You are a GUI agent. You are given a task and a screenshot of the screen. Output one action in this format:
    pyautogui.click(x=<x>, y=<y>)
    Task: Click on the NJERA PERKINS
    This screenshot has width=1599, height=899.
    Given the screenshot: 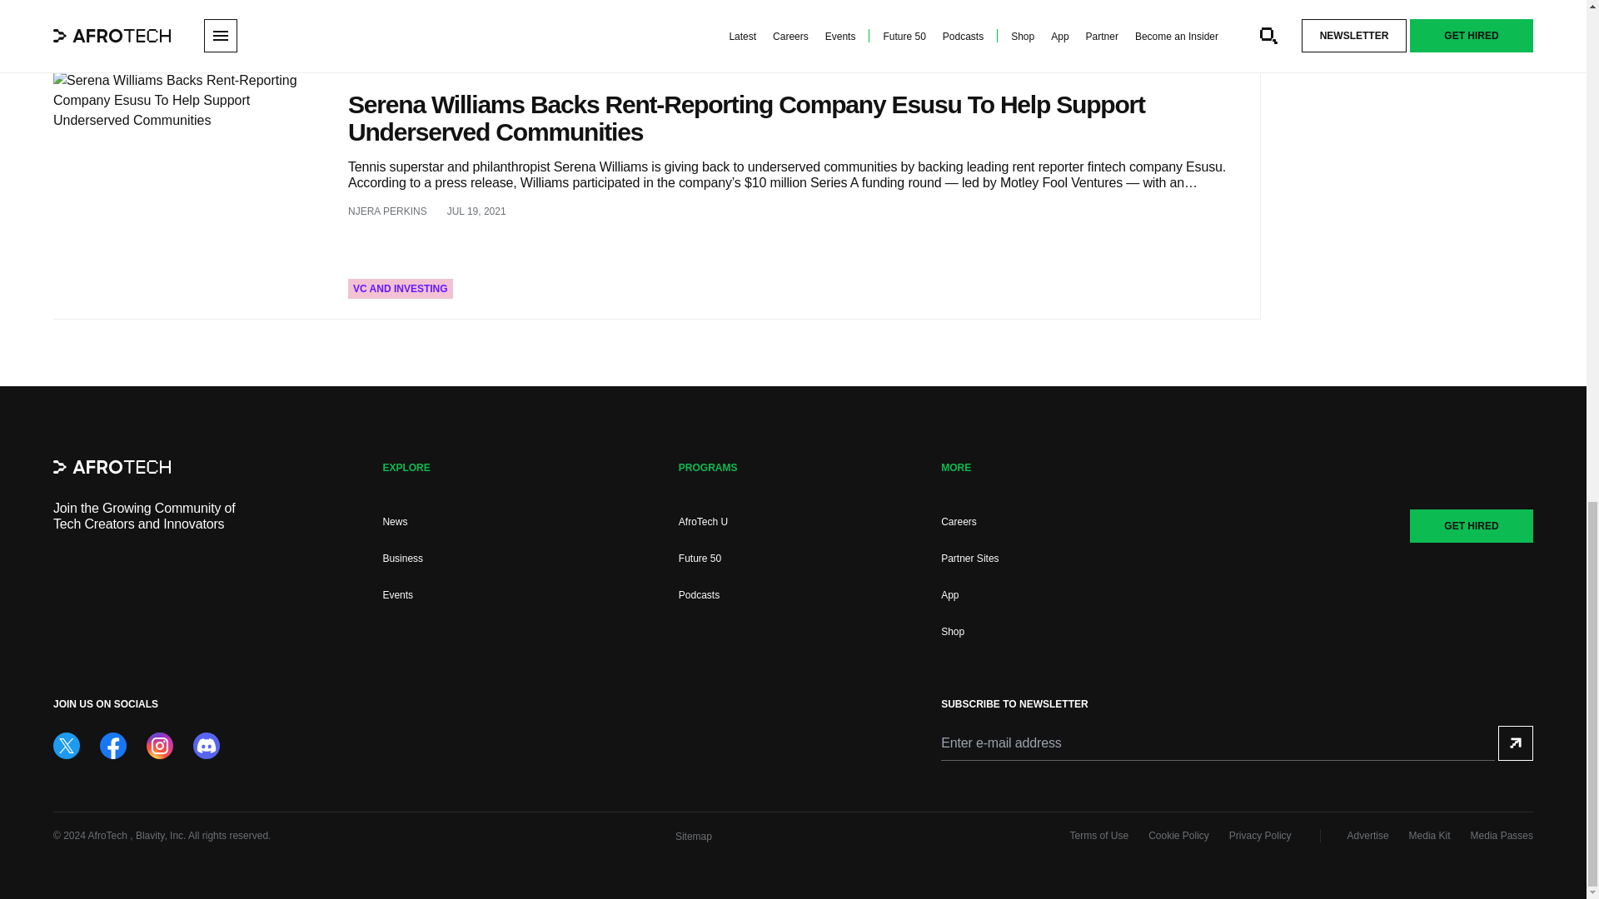 What is the action you would take?
    pyautogui.click(x=387, y=211)
    